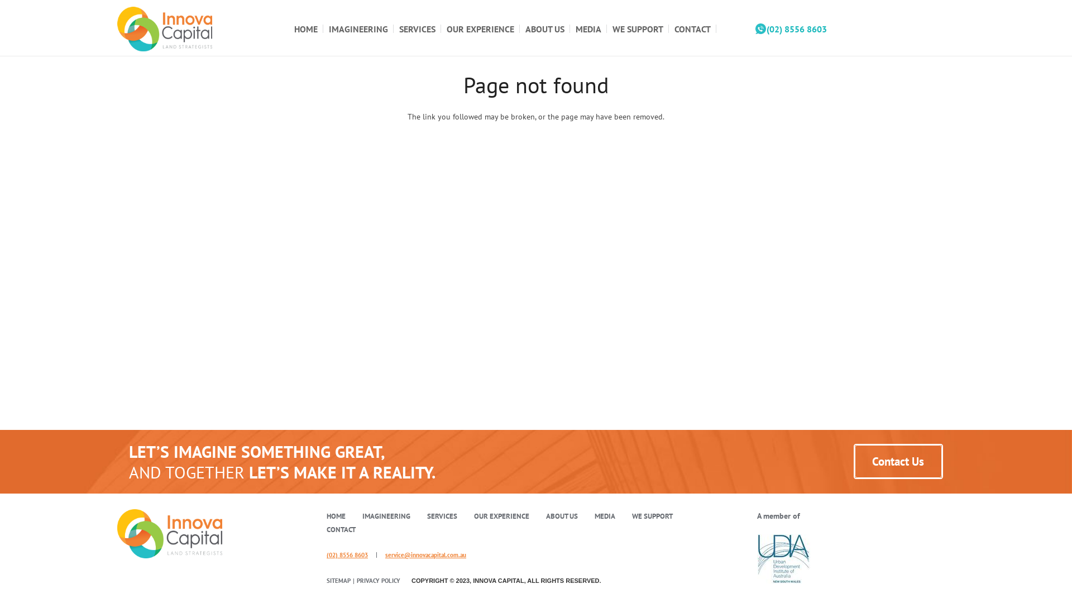 This screenshot has width=1072, height=603. Describe the element at coordinates (347, 555) in the screenshot. I see `(02) 8556 8603` at that location.